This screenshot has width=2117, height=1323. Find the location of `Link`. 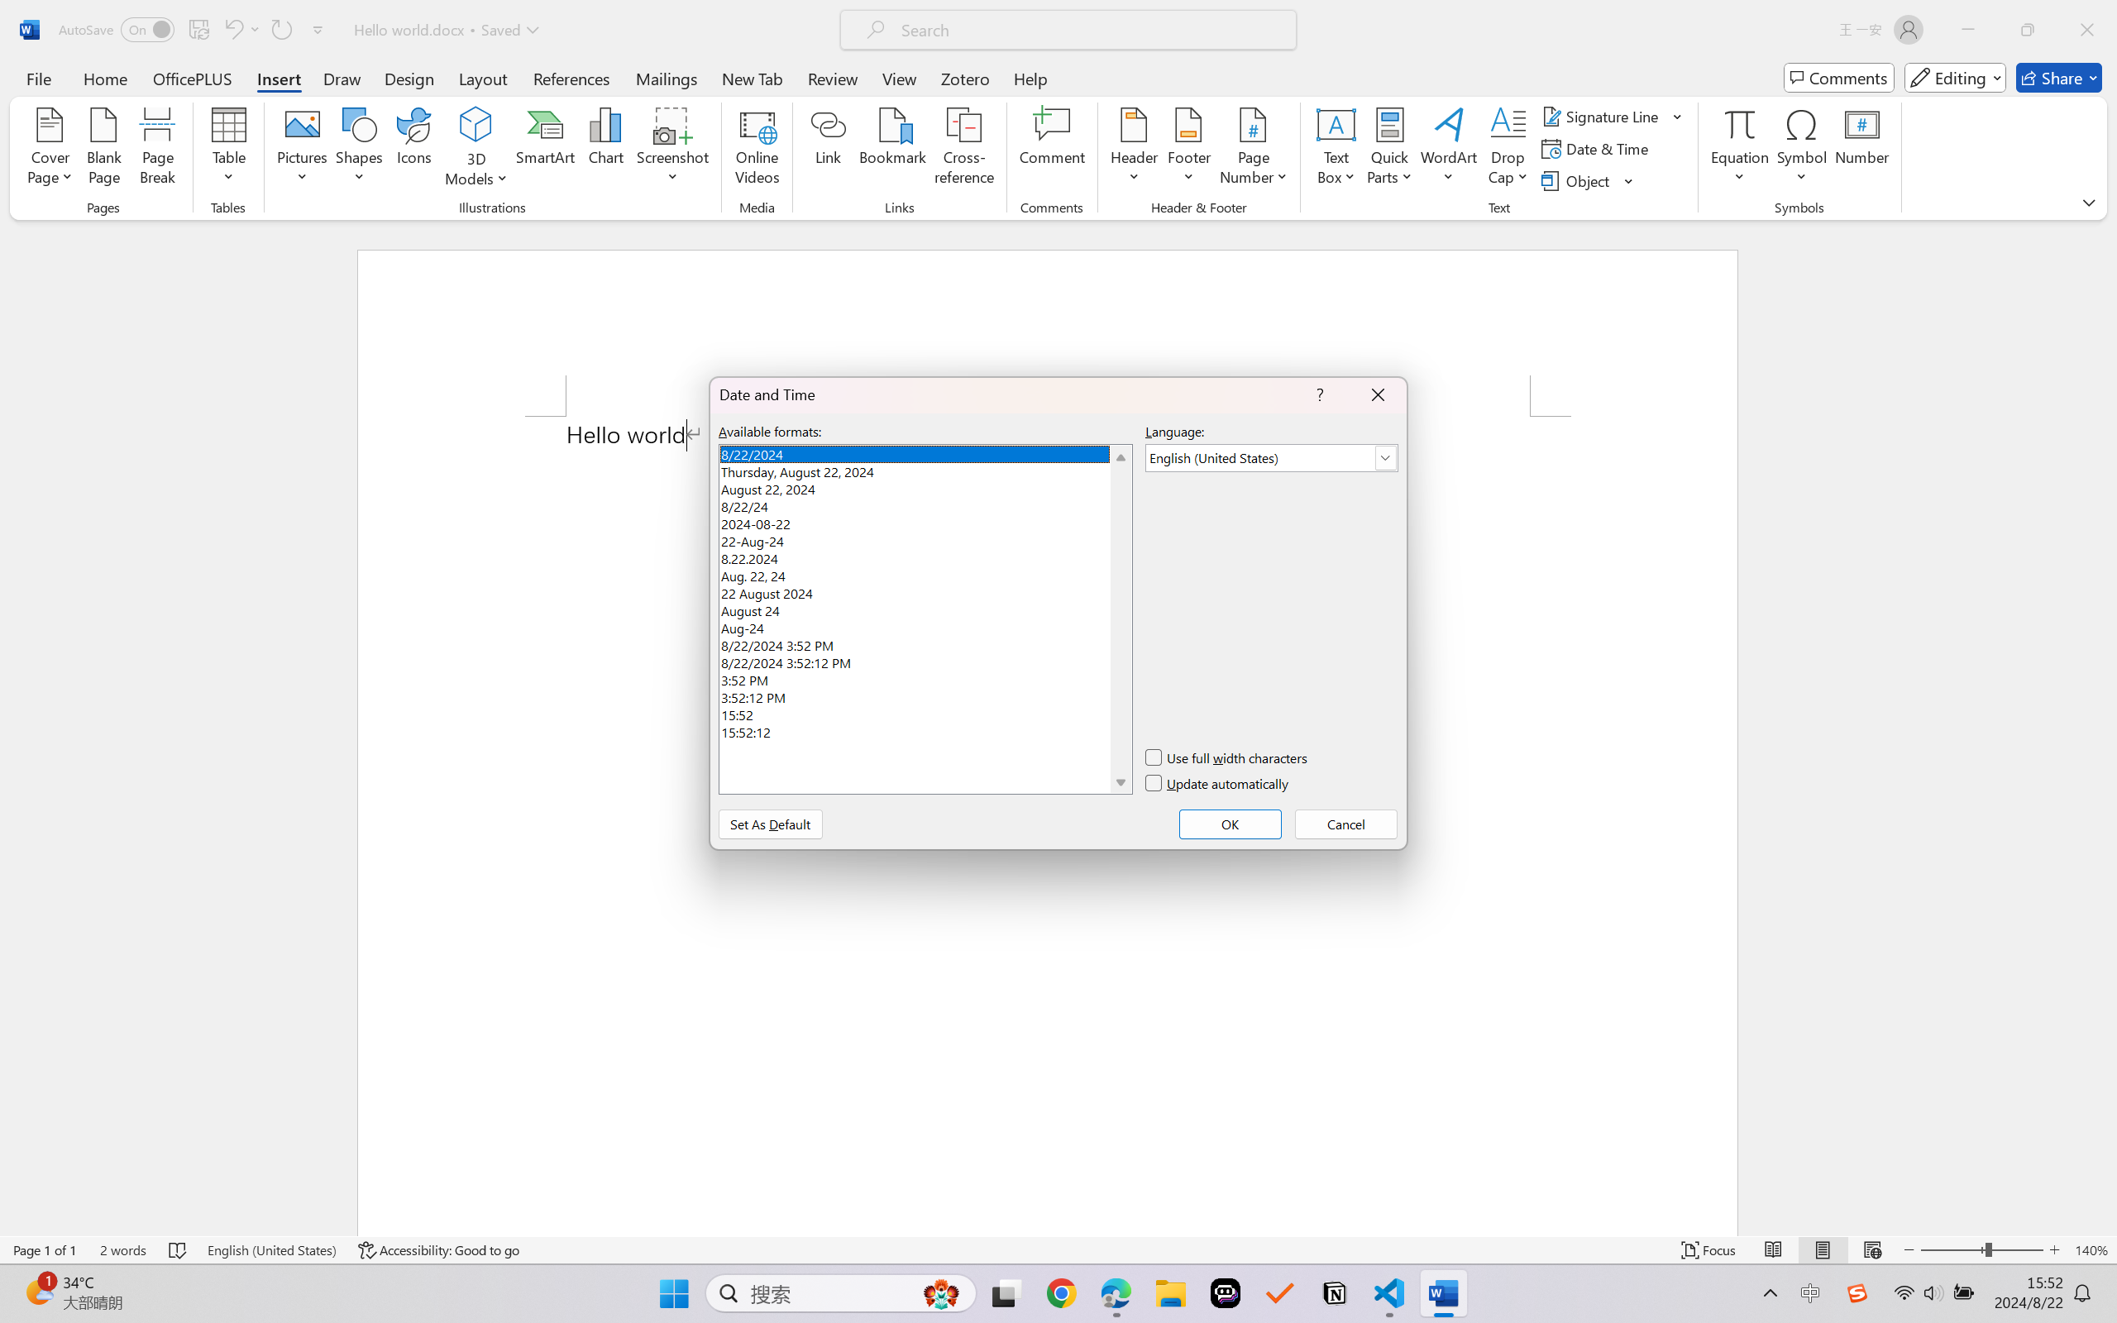

Link is located at coordinates (829, 149).